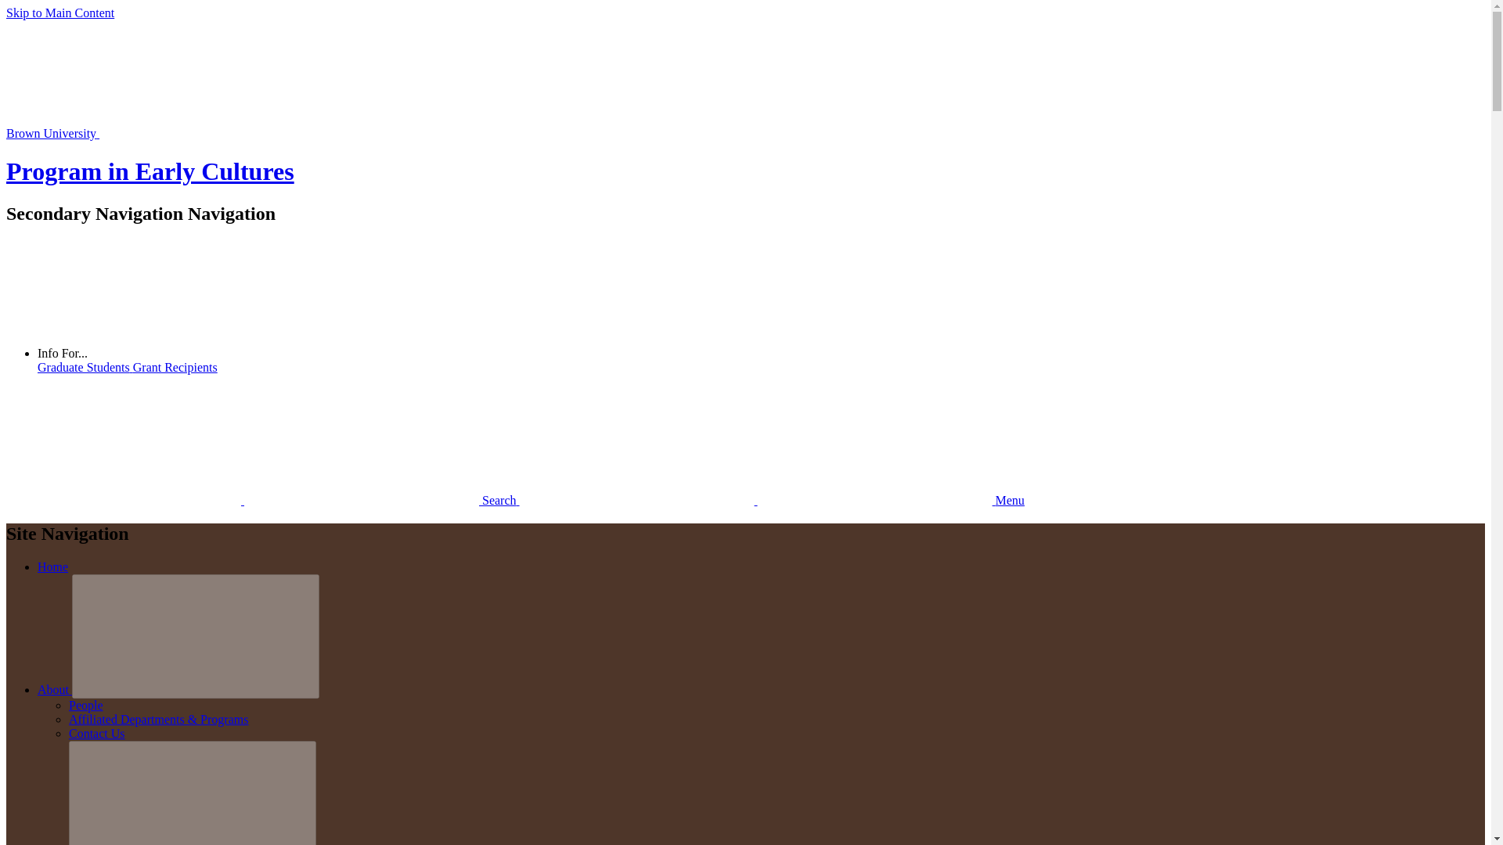 The image size is (1503, 845). Describe the element at coordinates (55, 689) in the screenshot. I see `About` at that location.